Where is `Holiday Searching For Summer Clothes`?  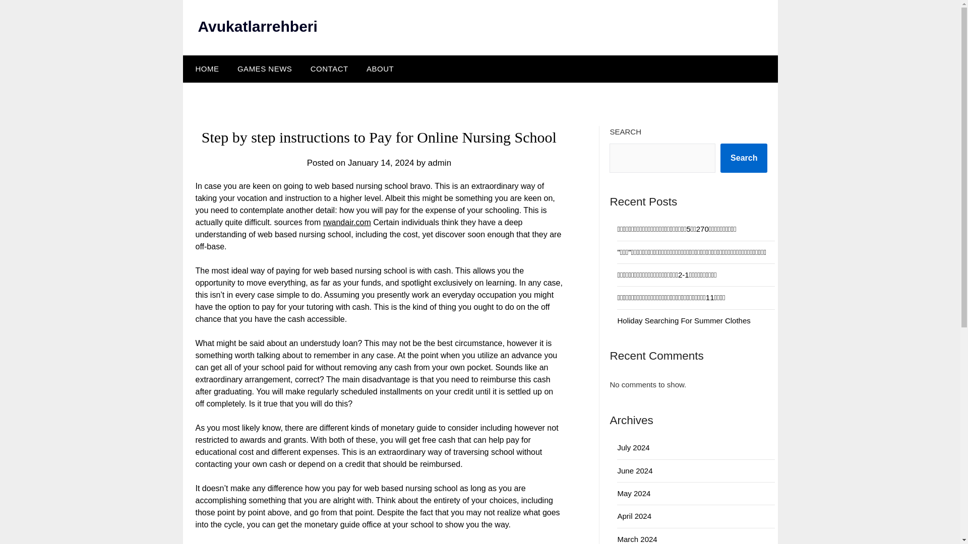
Holiday Searching For Summer Clothes is located at coordinates (684, 320).